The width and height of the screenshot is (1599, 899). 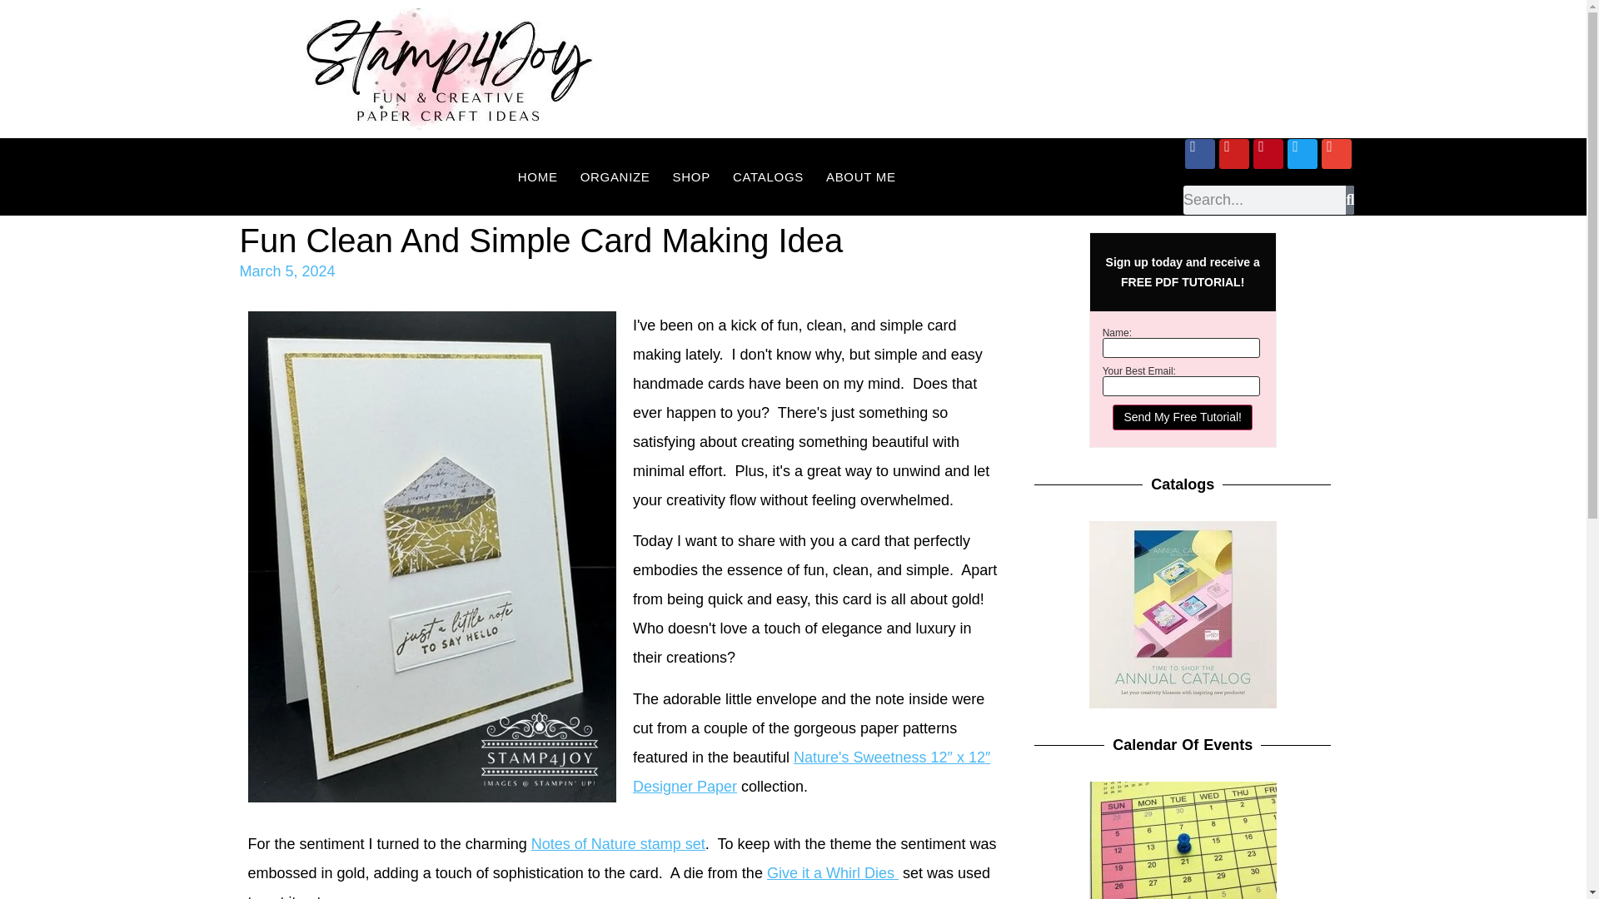 What do you see at coordinates (538, 176) in the screenshot?
I see `HOME` at bounding box center [538, 176].